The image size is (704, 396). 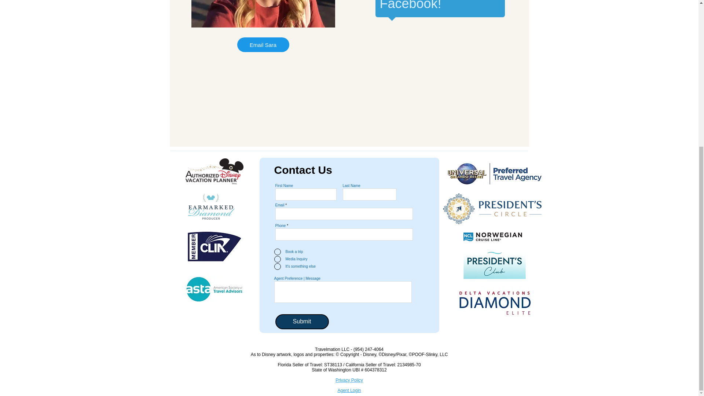 What do you see at coordinates (302, 322) in the screenshot?
I see `Submit` at bounding box center [302, 322].